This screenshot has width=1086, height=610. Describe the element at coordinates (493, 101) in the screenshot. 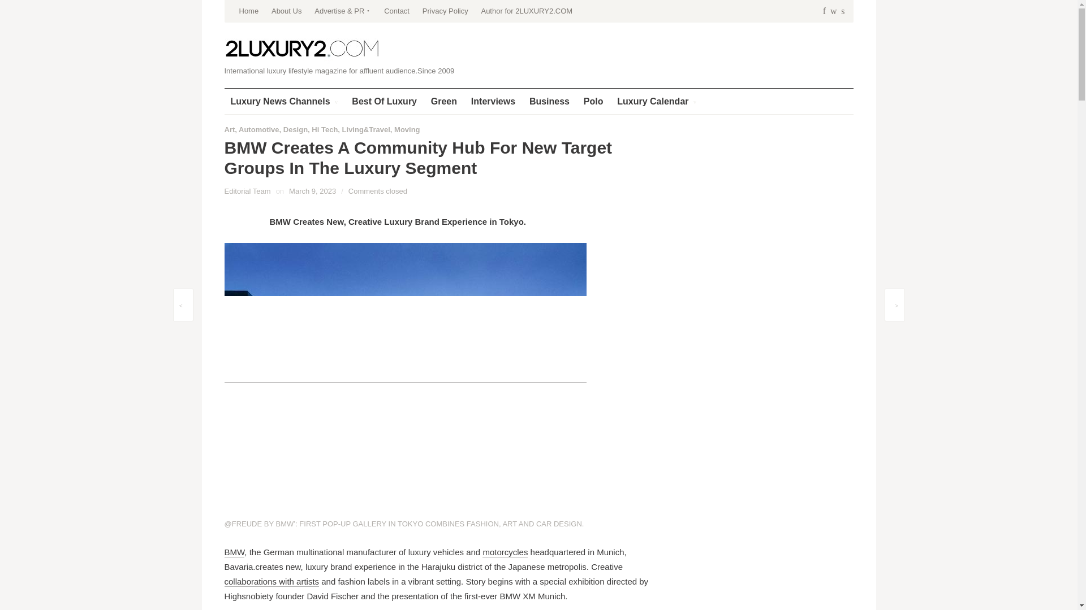

I see `luxury interviews` at that location.